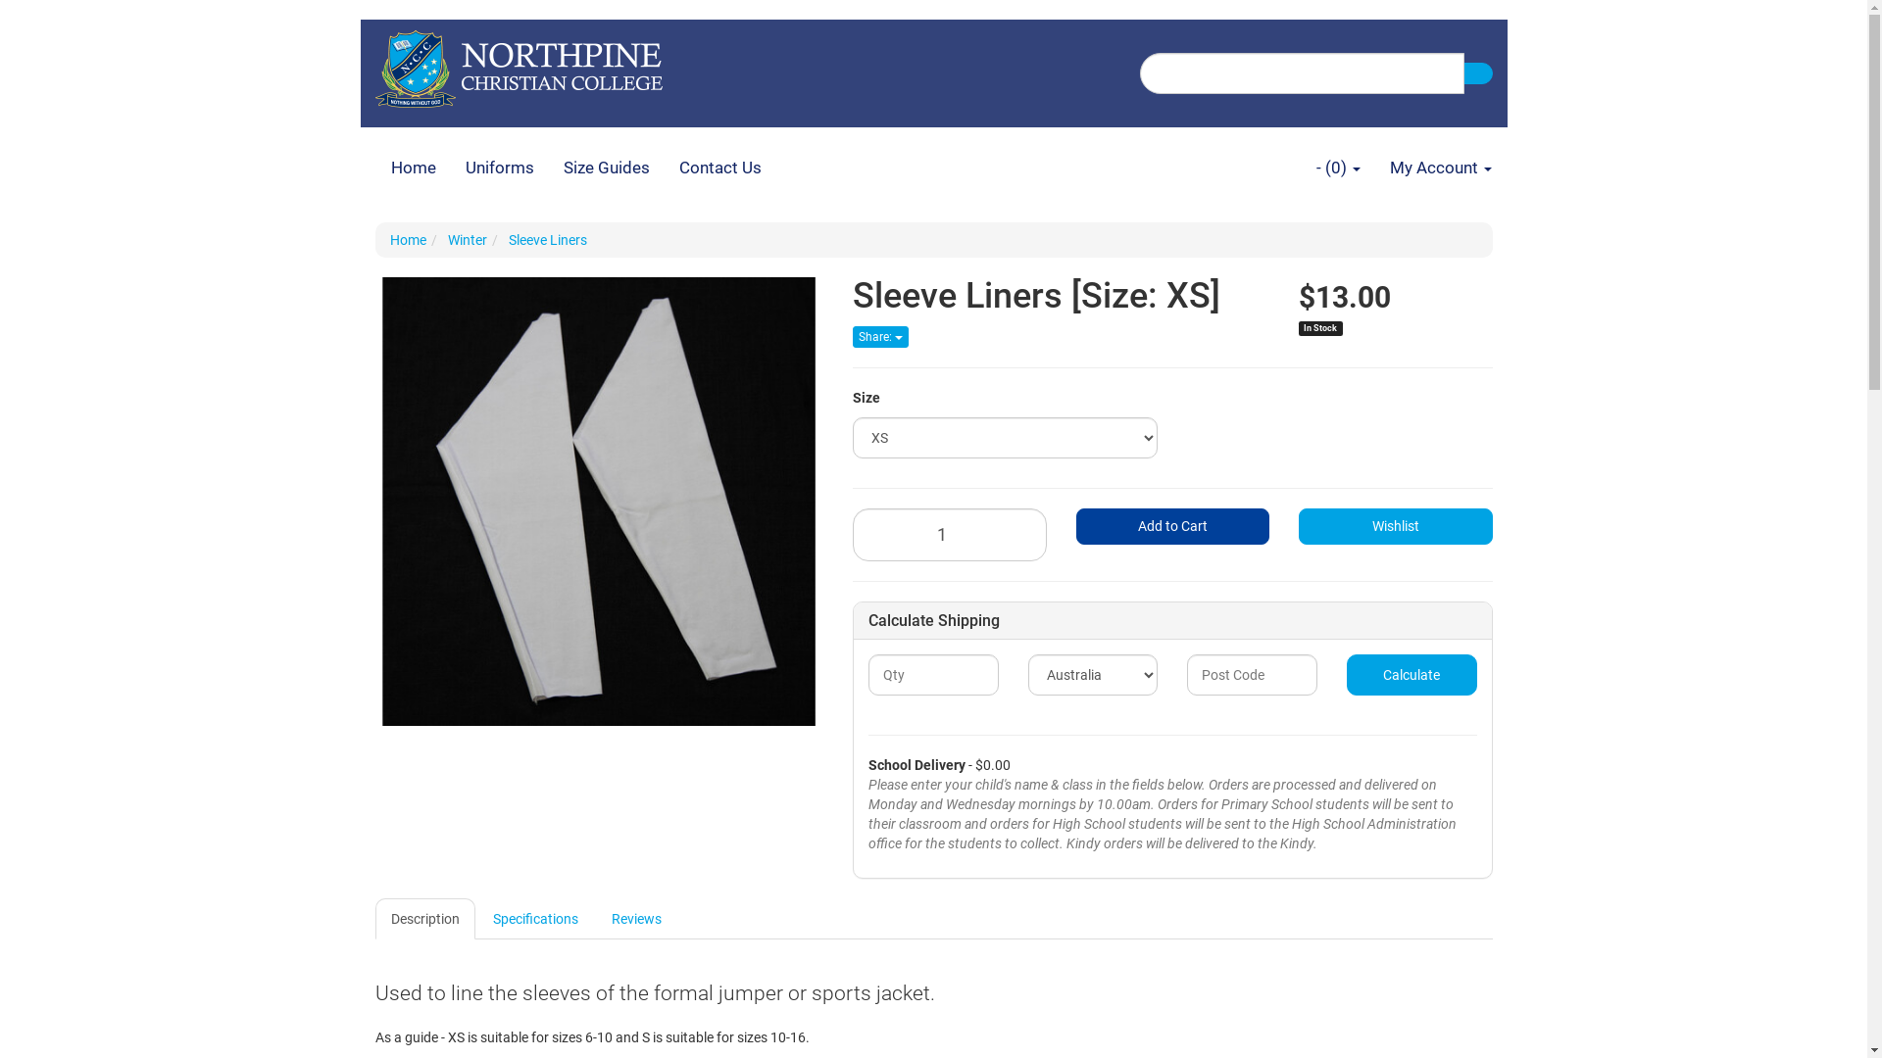 Image resolution: width=1882 pixels, height=1058 pixels. Describe the element at coordinates (467, 240) in the screenshot. I see `Winter` at that location.